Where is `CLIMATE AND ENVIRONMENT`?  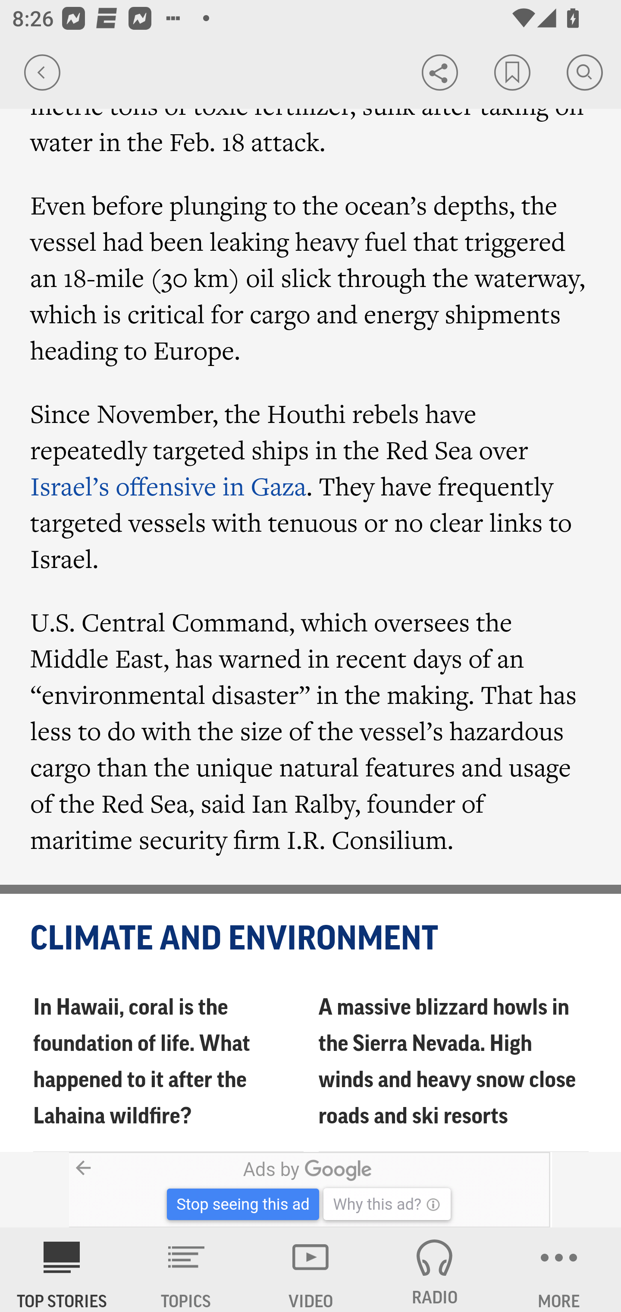 CLIMATE AND ENVIRONMENT is located at coordinates (311, 939).